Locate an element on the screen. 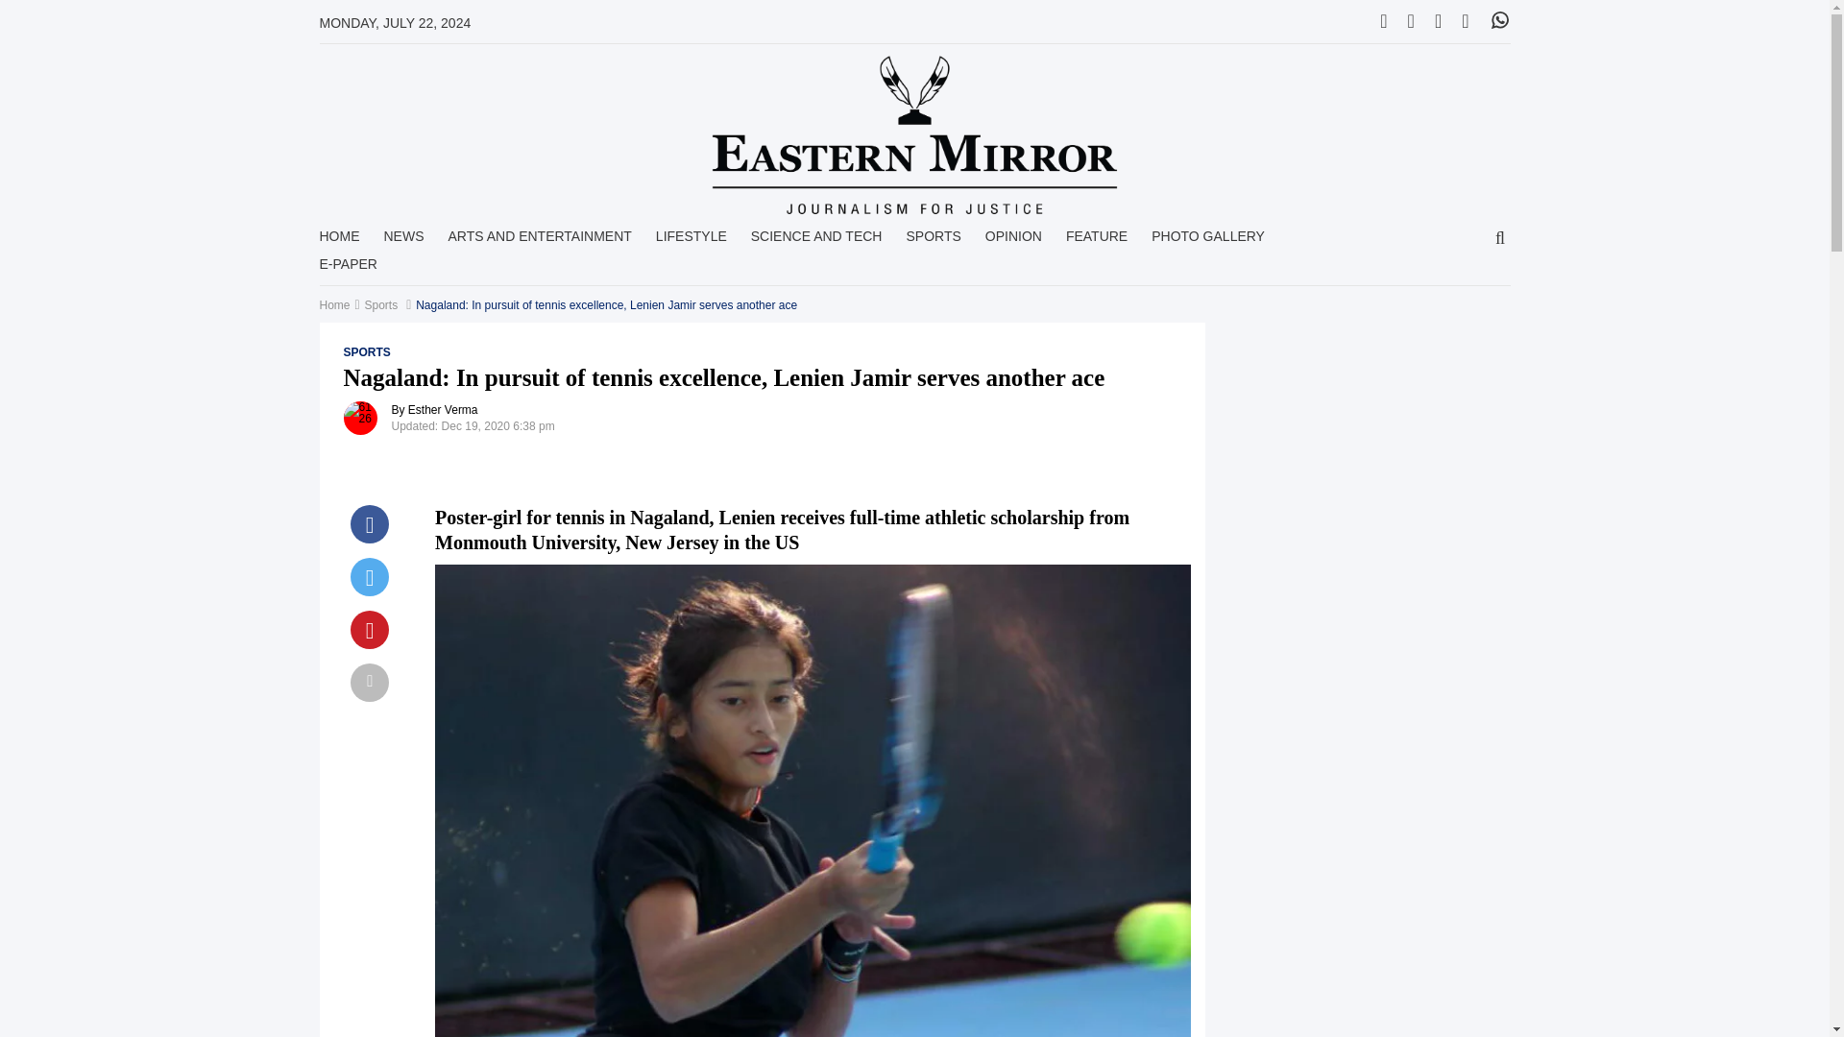 The image size is (1844, 1037). Eastern Mirror is located at coordinates (914, 134).